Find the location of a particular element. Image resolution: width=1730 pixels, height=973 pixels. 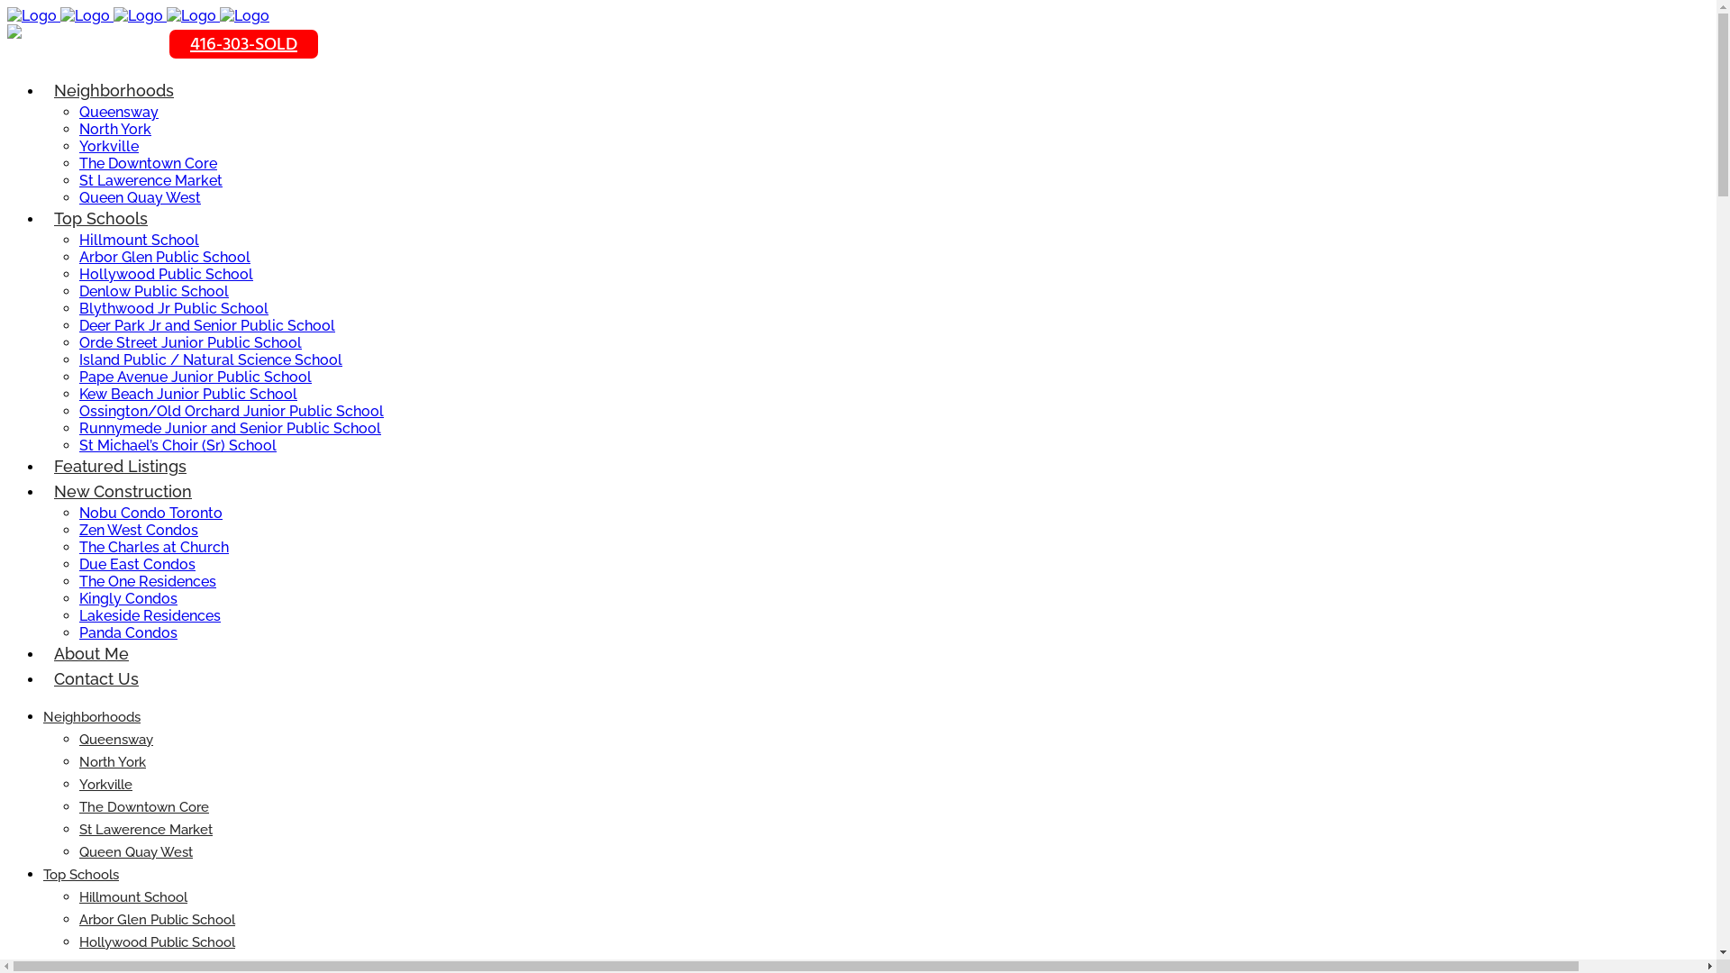

Lakeside Residences is located at coordinates (150, 616).